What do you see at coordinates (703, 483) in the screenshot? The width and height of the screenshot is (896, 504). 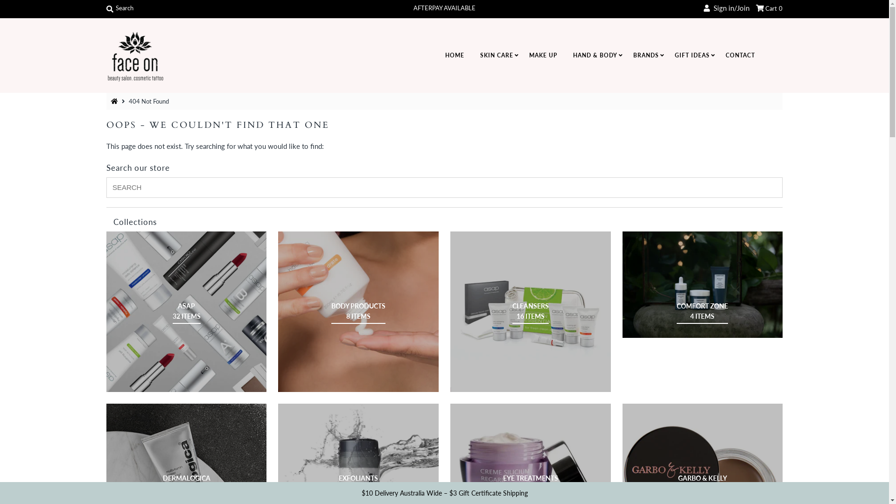 I see `GARBO & KELLY
14 ITEMS` at bounding box center [703, 483].